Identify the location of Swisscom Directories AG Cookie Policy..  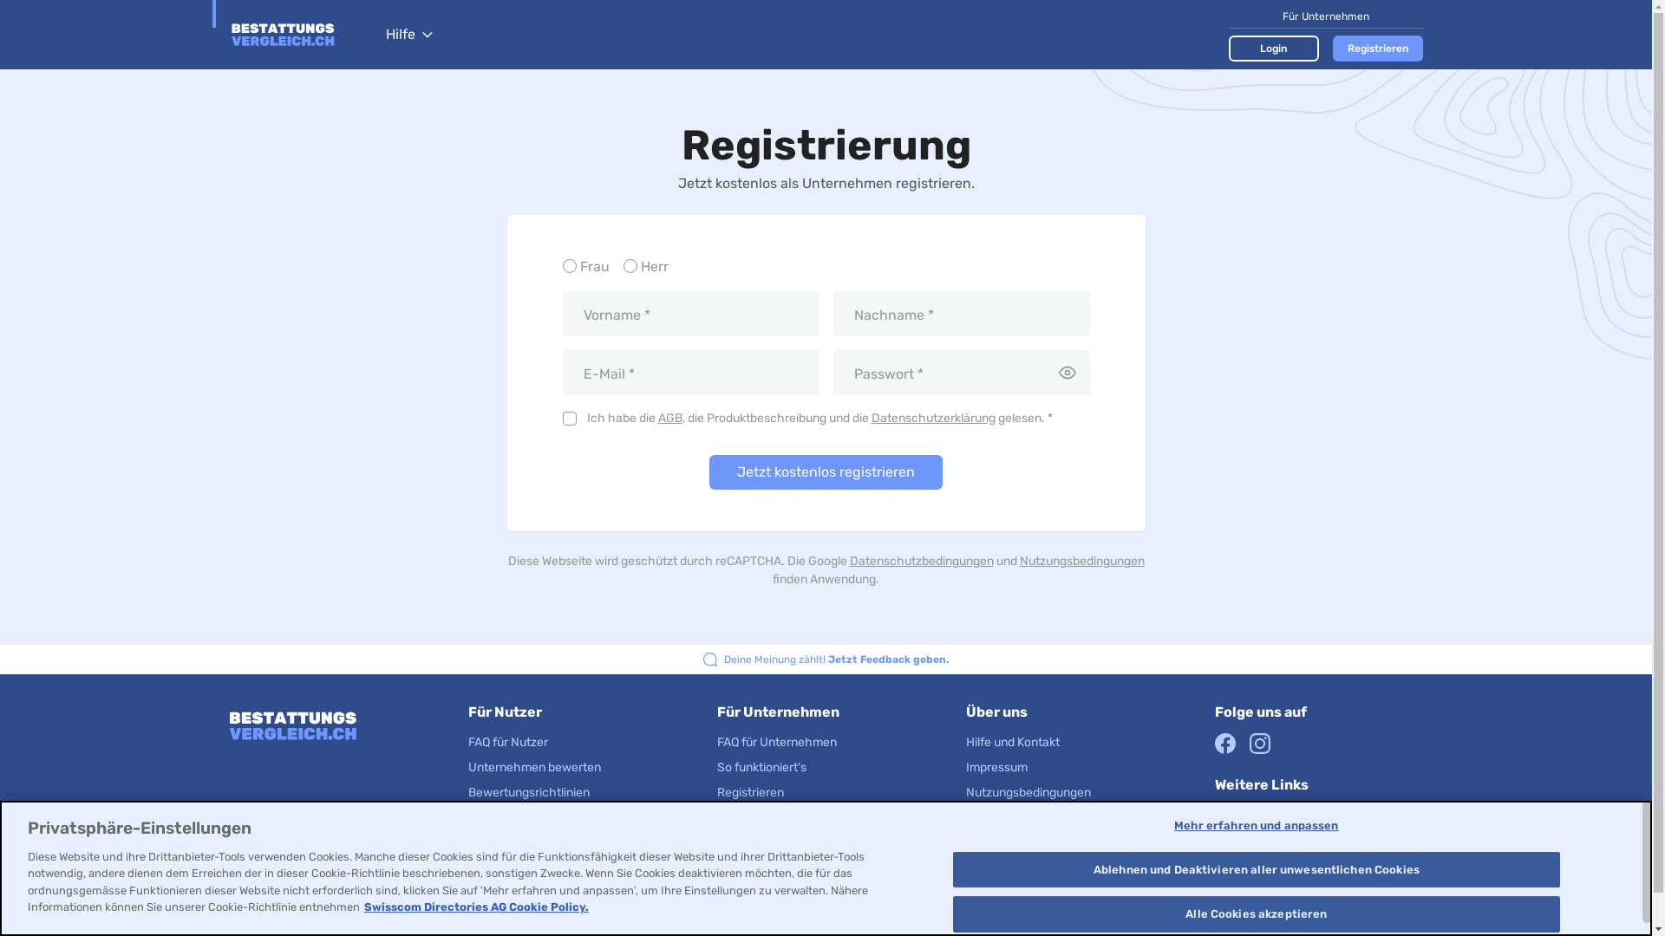
(477, 907).